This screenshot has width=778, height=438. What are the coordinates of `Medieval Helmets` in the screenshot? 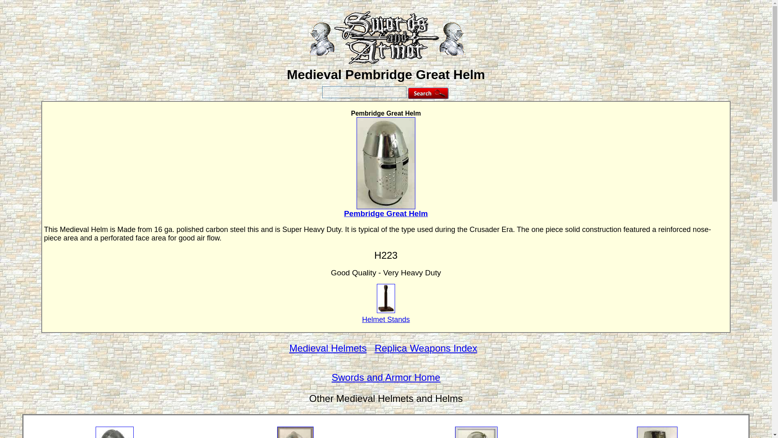 It's located at (328, 348).